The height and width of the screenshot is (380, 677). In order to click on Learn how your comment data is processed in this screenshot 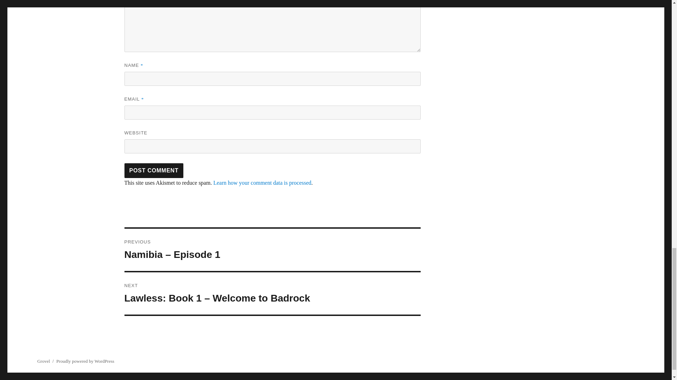, I will do `click(262, 183)`.